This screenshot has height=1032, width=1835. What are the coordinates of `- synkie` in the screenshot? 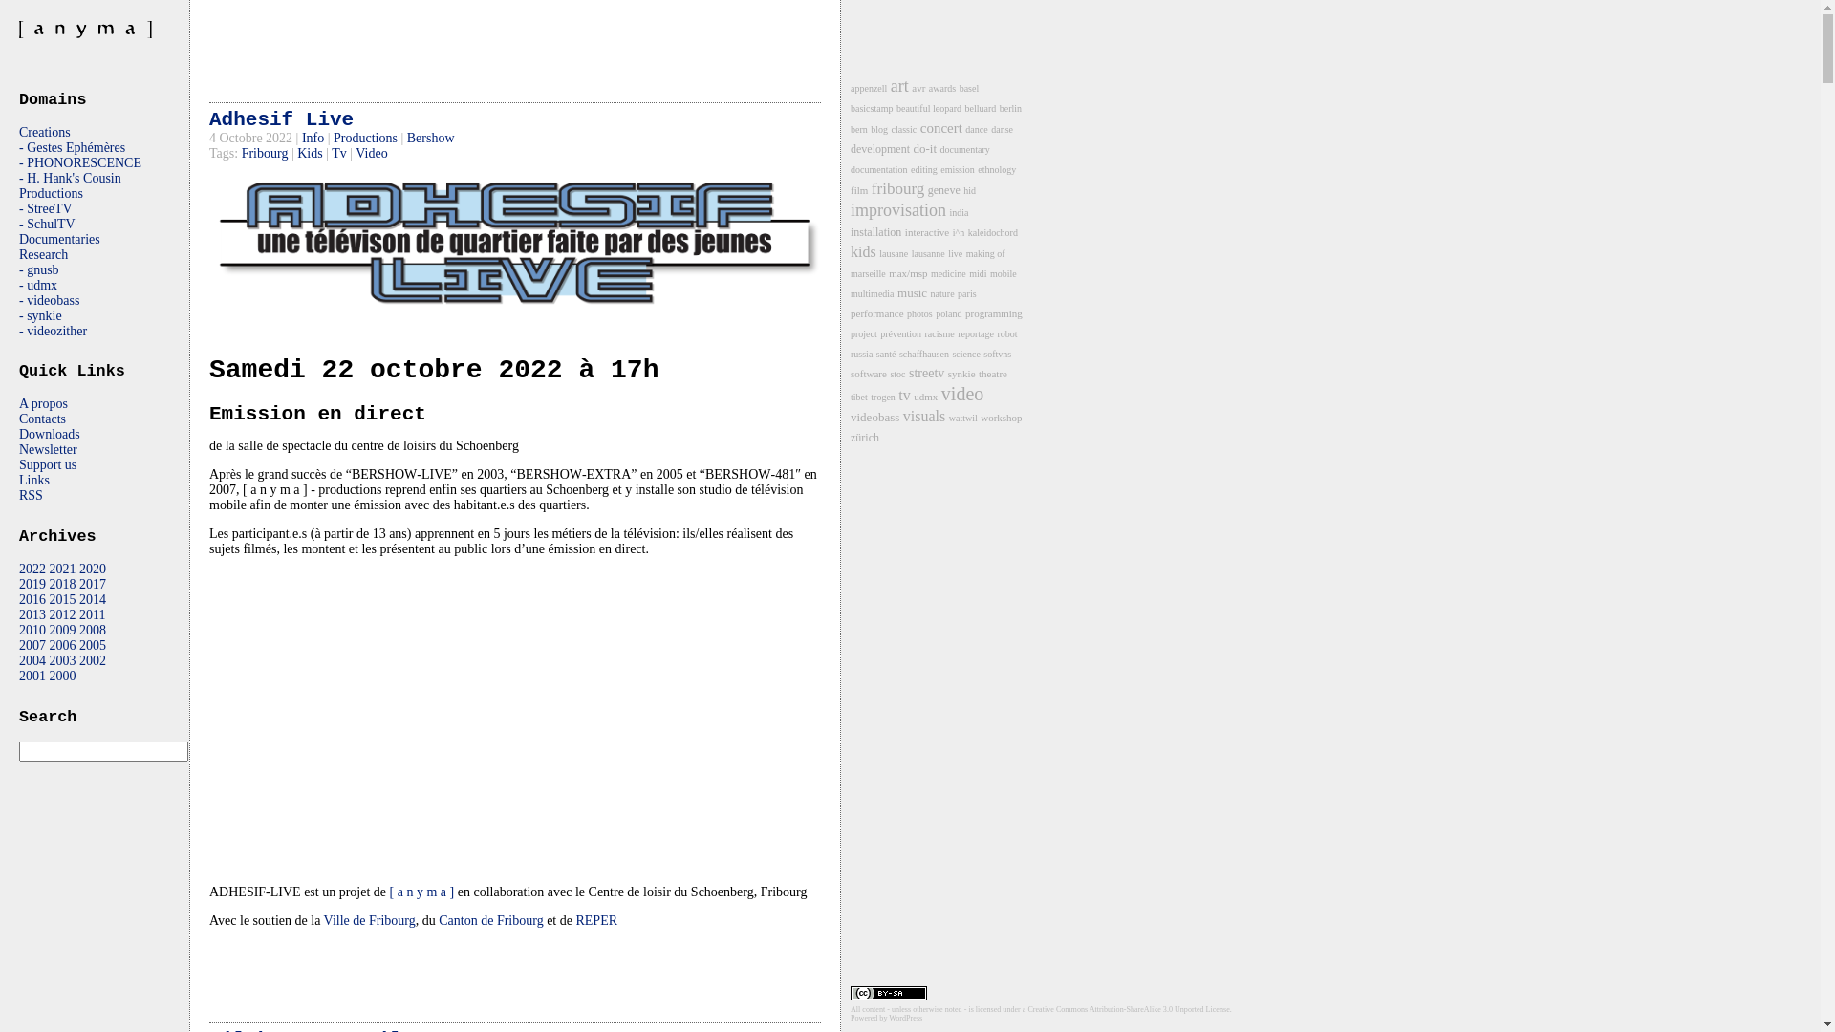 It's located at (40, 315).